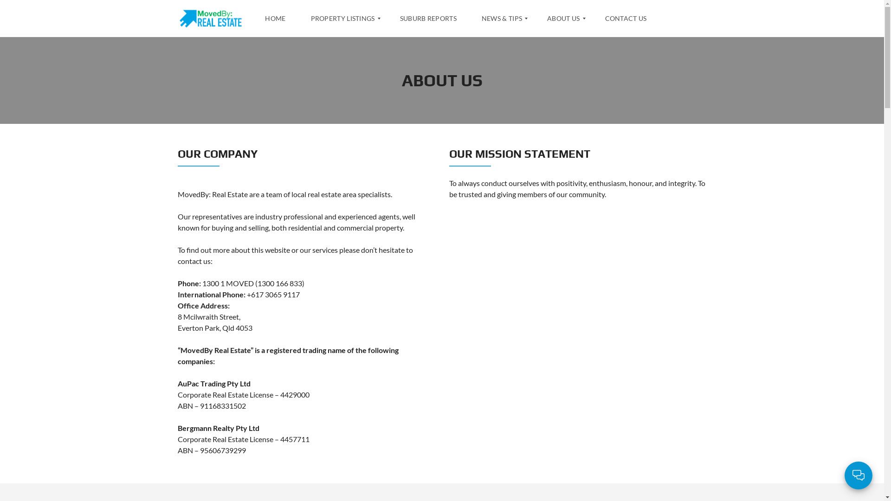  What do you see at coordinates (428, 19) in the screenshot?
I see `SUBURB REPORTS` at bounding box center [428, 19].